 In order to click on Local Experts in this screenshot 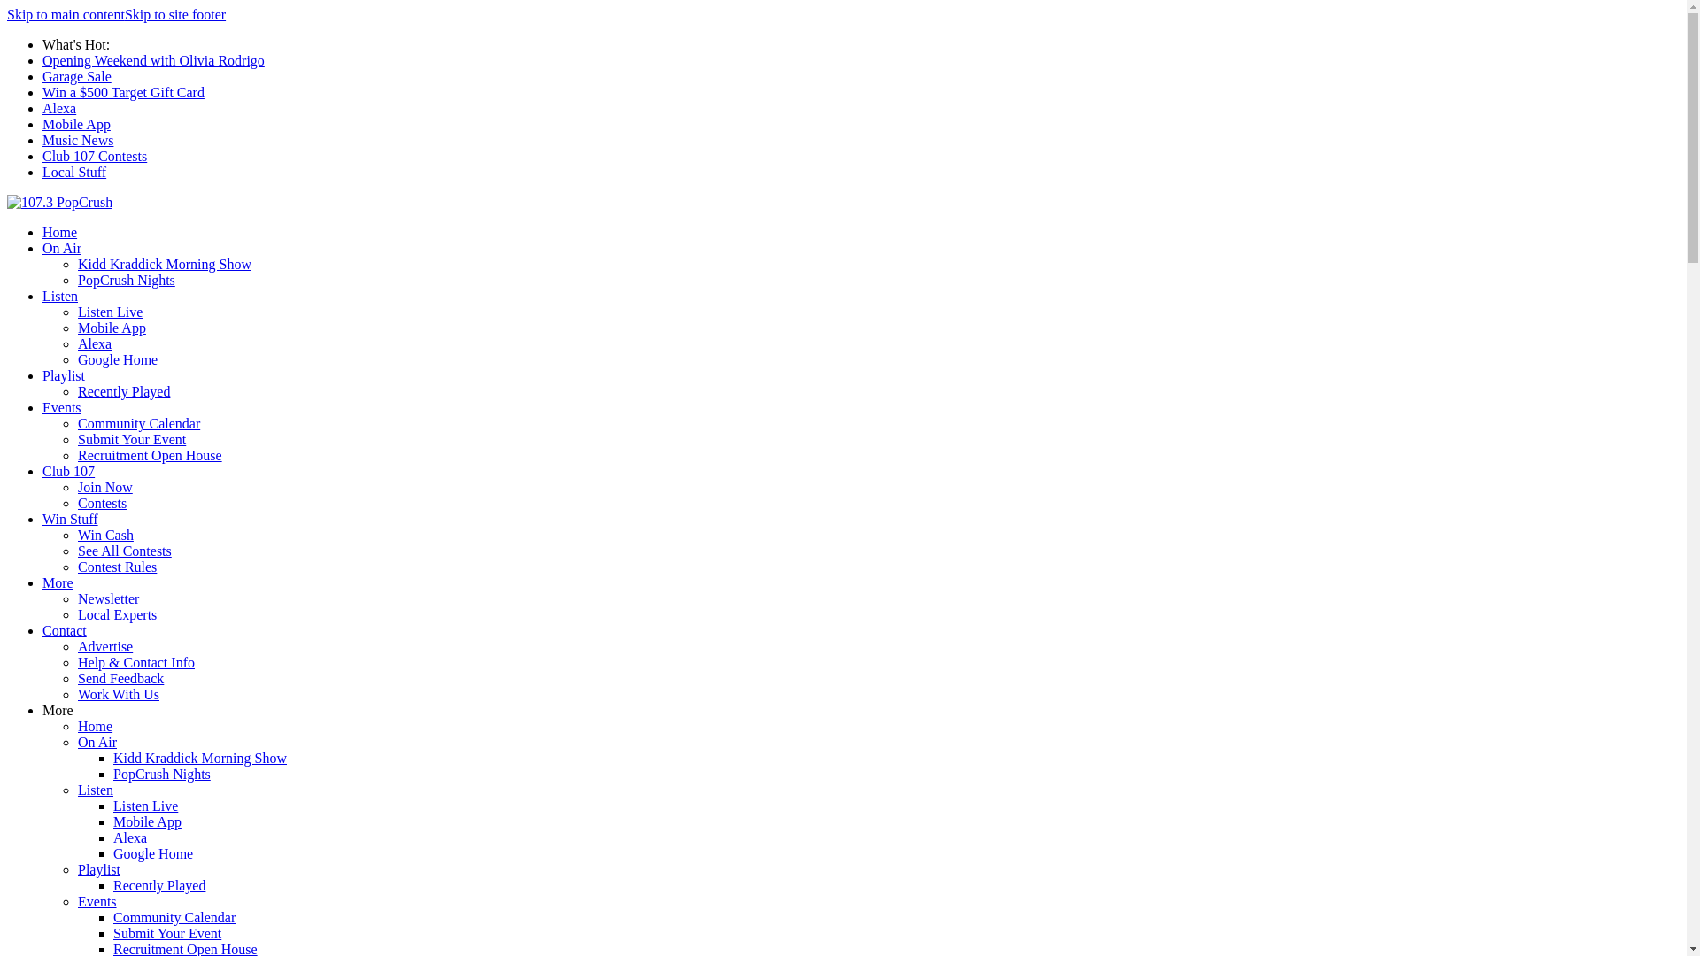, I will do `click(117, 614)`.